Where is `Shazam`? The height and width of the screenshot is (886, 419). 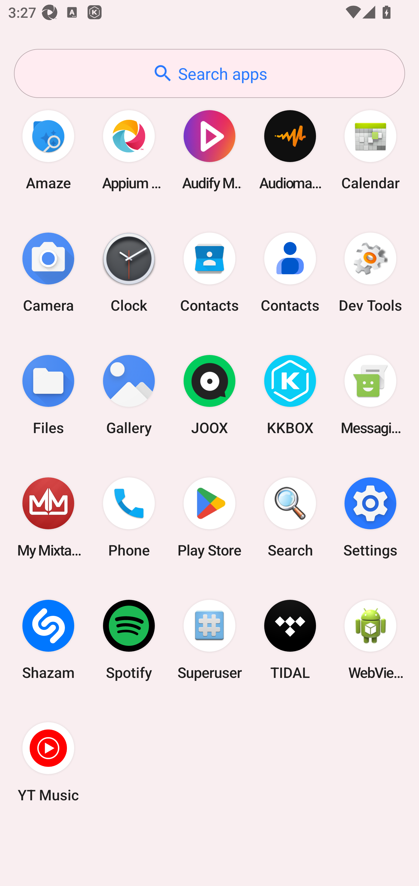 Shazam is located at coordinates (48, 639).